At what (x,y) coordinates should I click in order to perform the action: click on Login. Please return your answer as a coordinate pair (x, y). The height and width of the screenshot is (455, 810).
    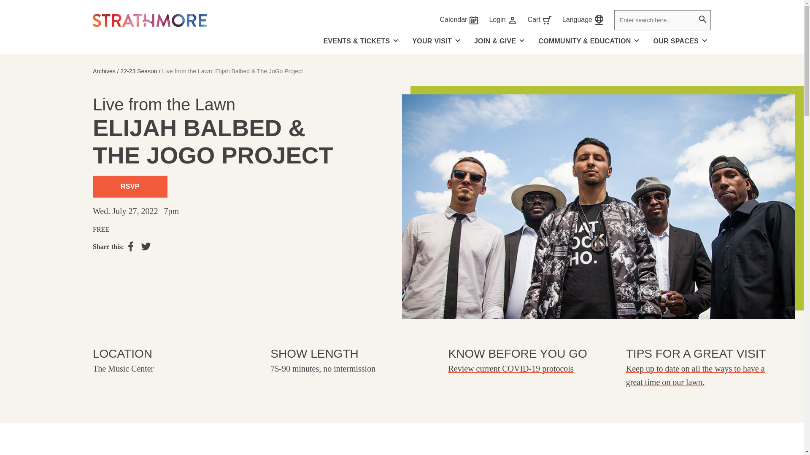
    Looking at the image, I should click on (438, 41).